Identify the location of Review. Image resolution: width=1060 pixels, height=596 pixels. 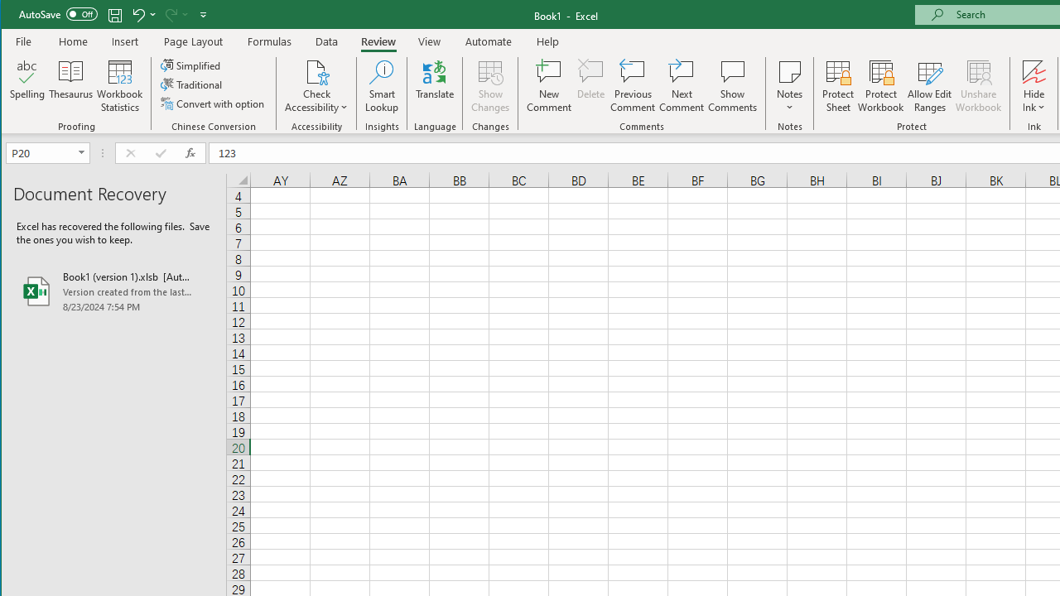
(378, 41).